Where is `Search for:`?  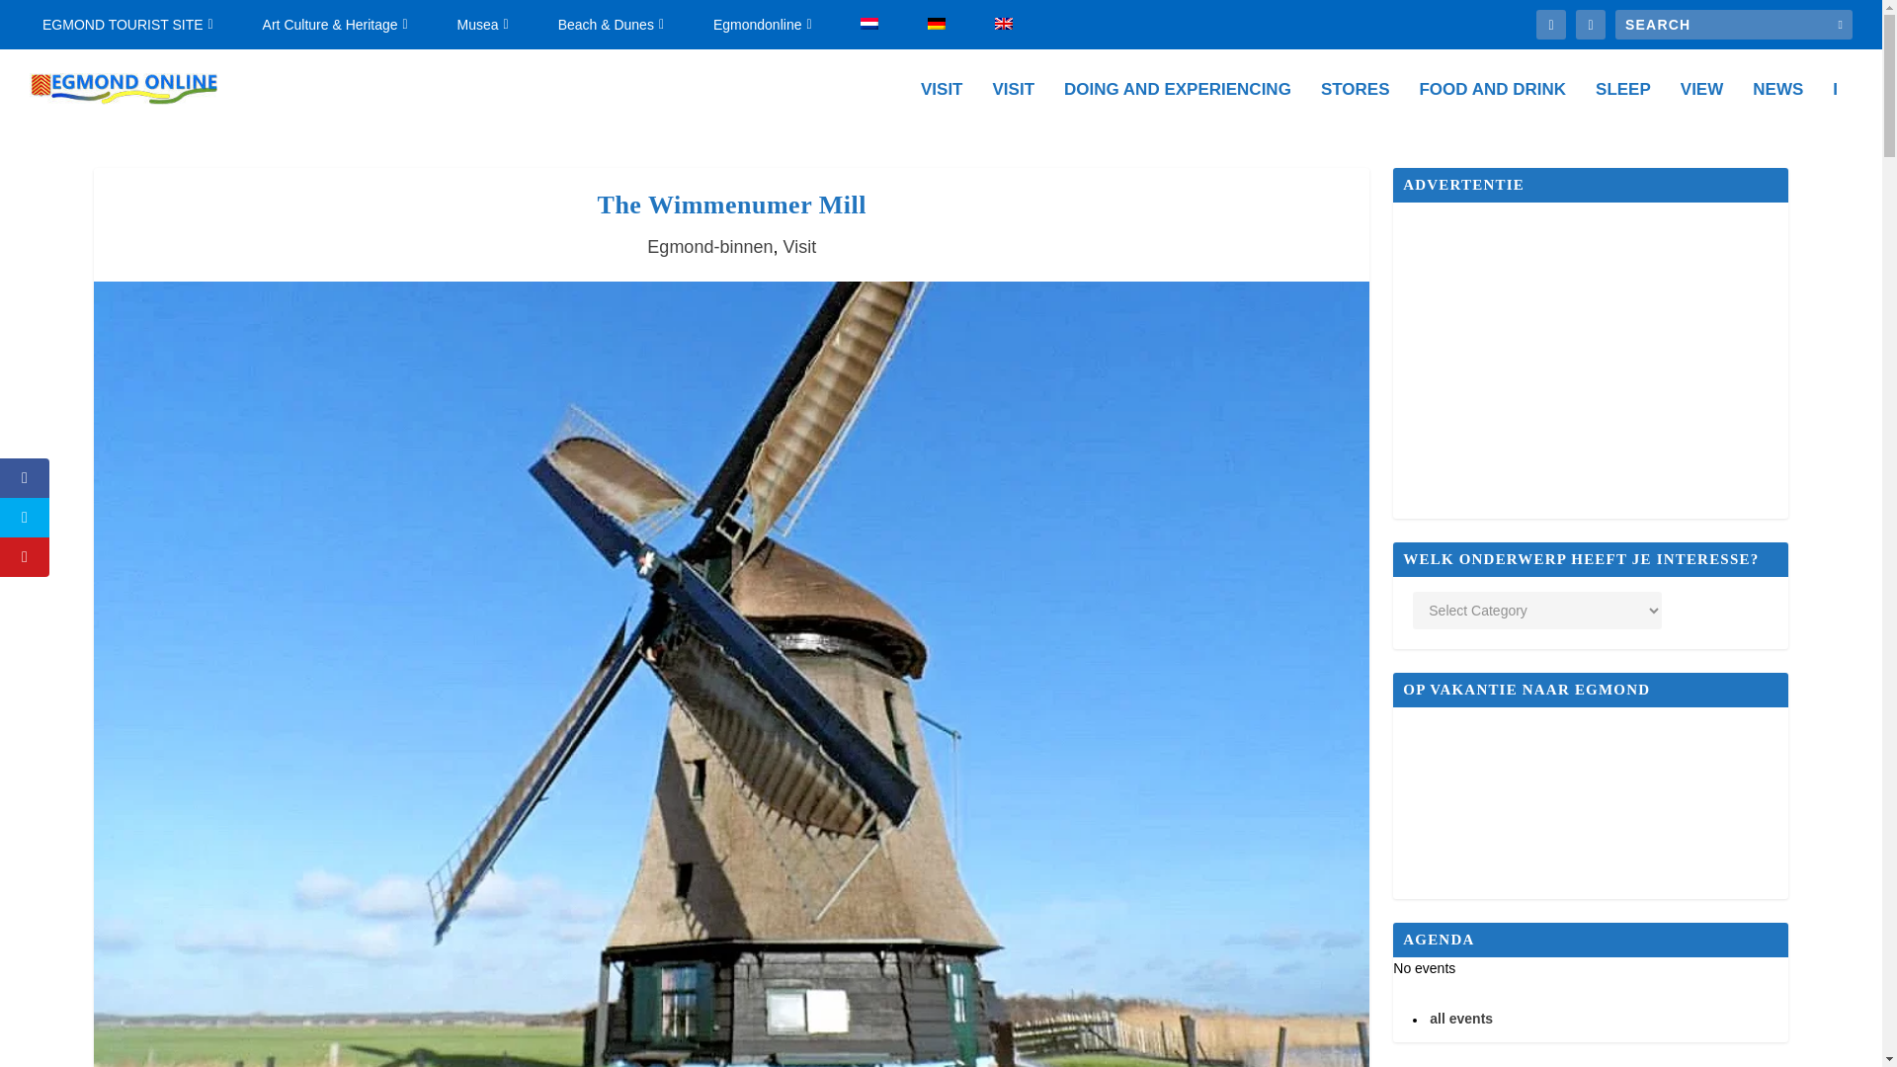 Search for: is located at coordinates (1734, 24).